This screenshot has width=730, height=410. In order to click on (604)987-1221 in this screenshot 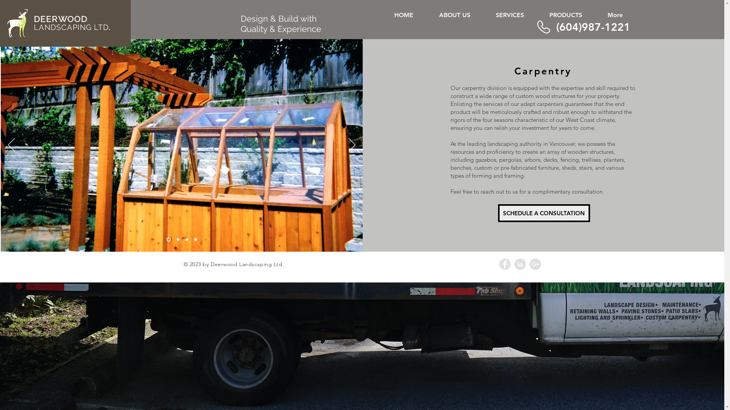, I will do `click(593, 27)`.